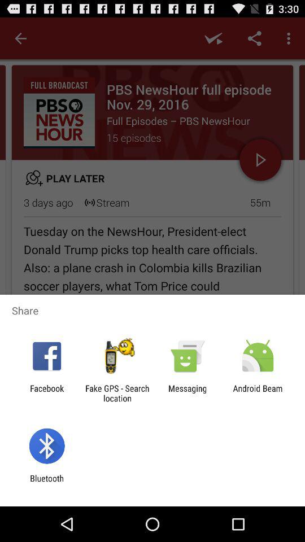 Image resolution: width=305 pixels, height=542 pixels. What do you see at coordinates (47, 393) in the screenshot?
I see `flip until facebook icon` at bounding box center [47, 393].